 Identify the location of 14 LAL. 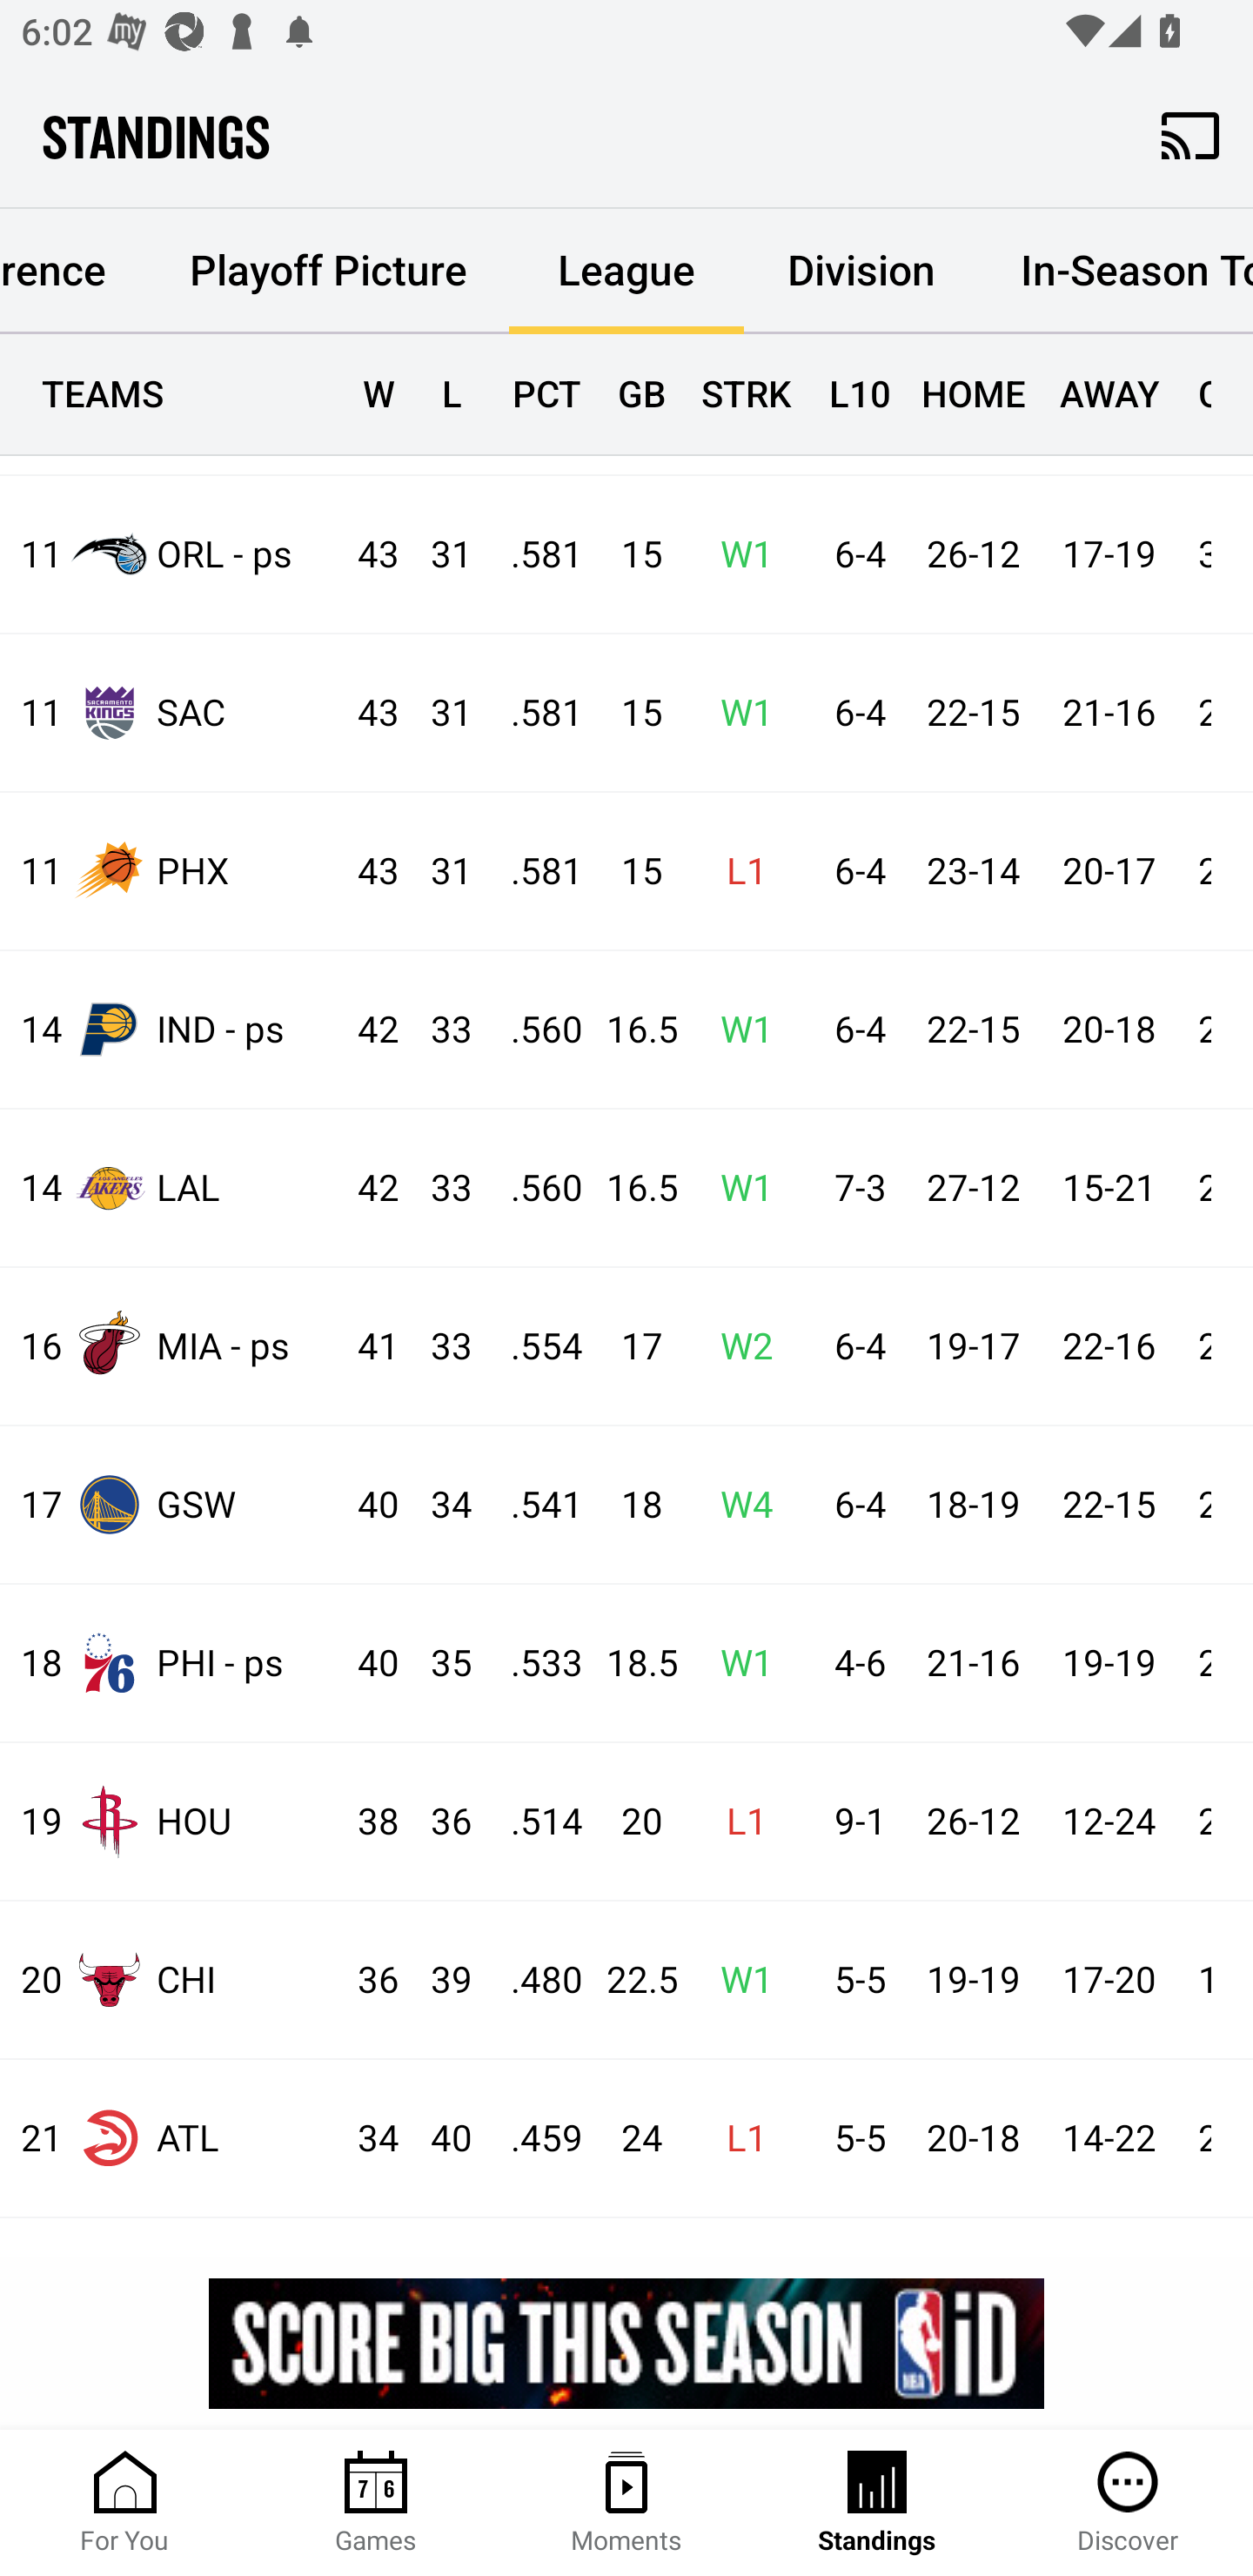
(171, 1189).